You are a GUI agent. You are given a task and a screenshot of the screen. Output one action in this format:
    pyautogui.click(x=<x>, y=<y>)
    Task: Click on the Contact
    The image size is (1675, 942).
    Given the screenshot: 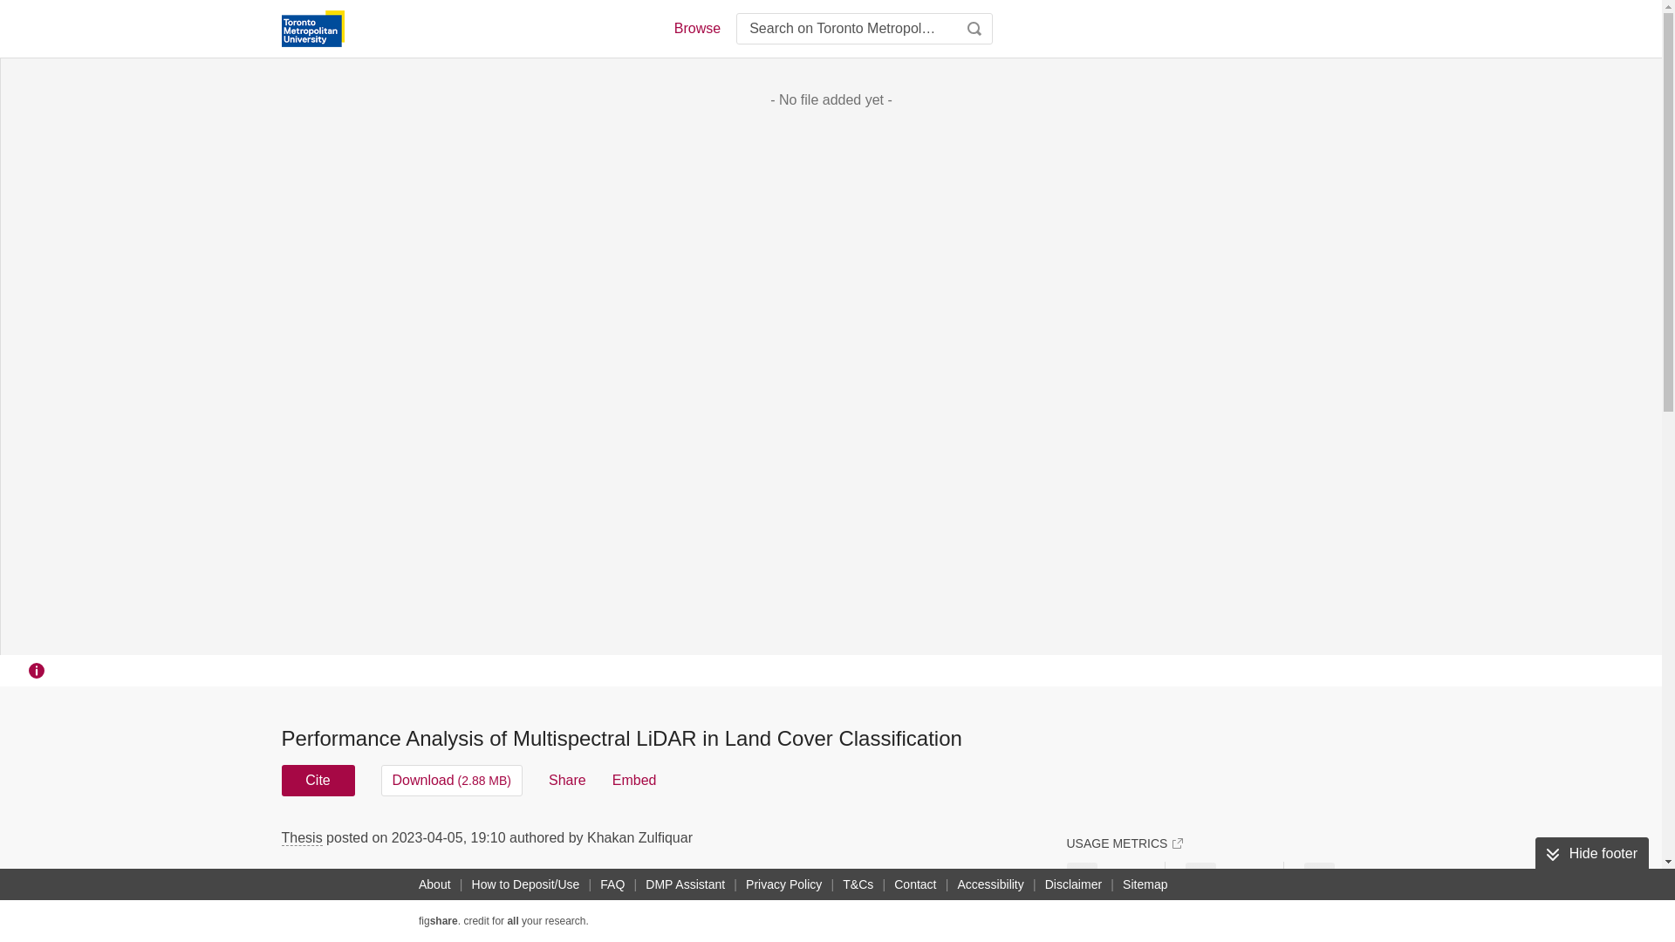 What is the action you would take?
    pyautogui.click(x=915, y=884)
    